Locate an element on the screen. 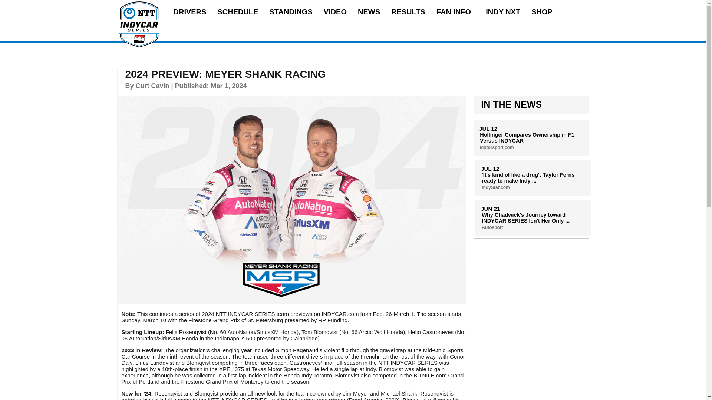  VIDEO is located at coordinates (335, 12).